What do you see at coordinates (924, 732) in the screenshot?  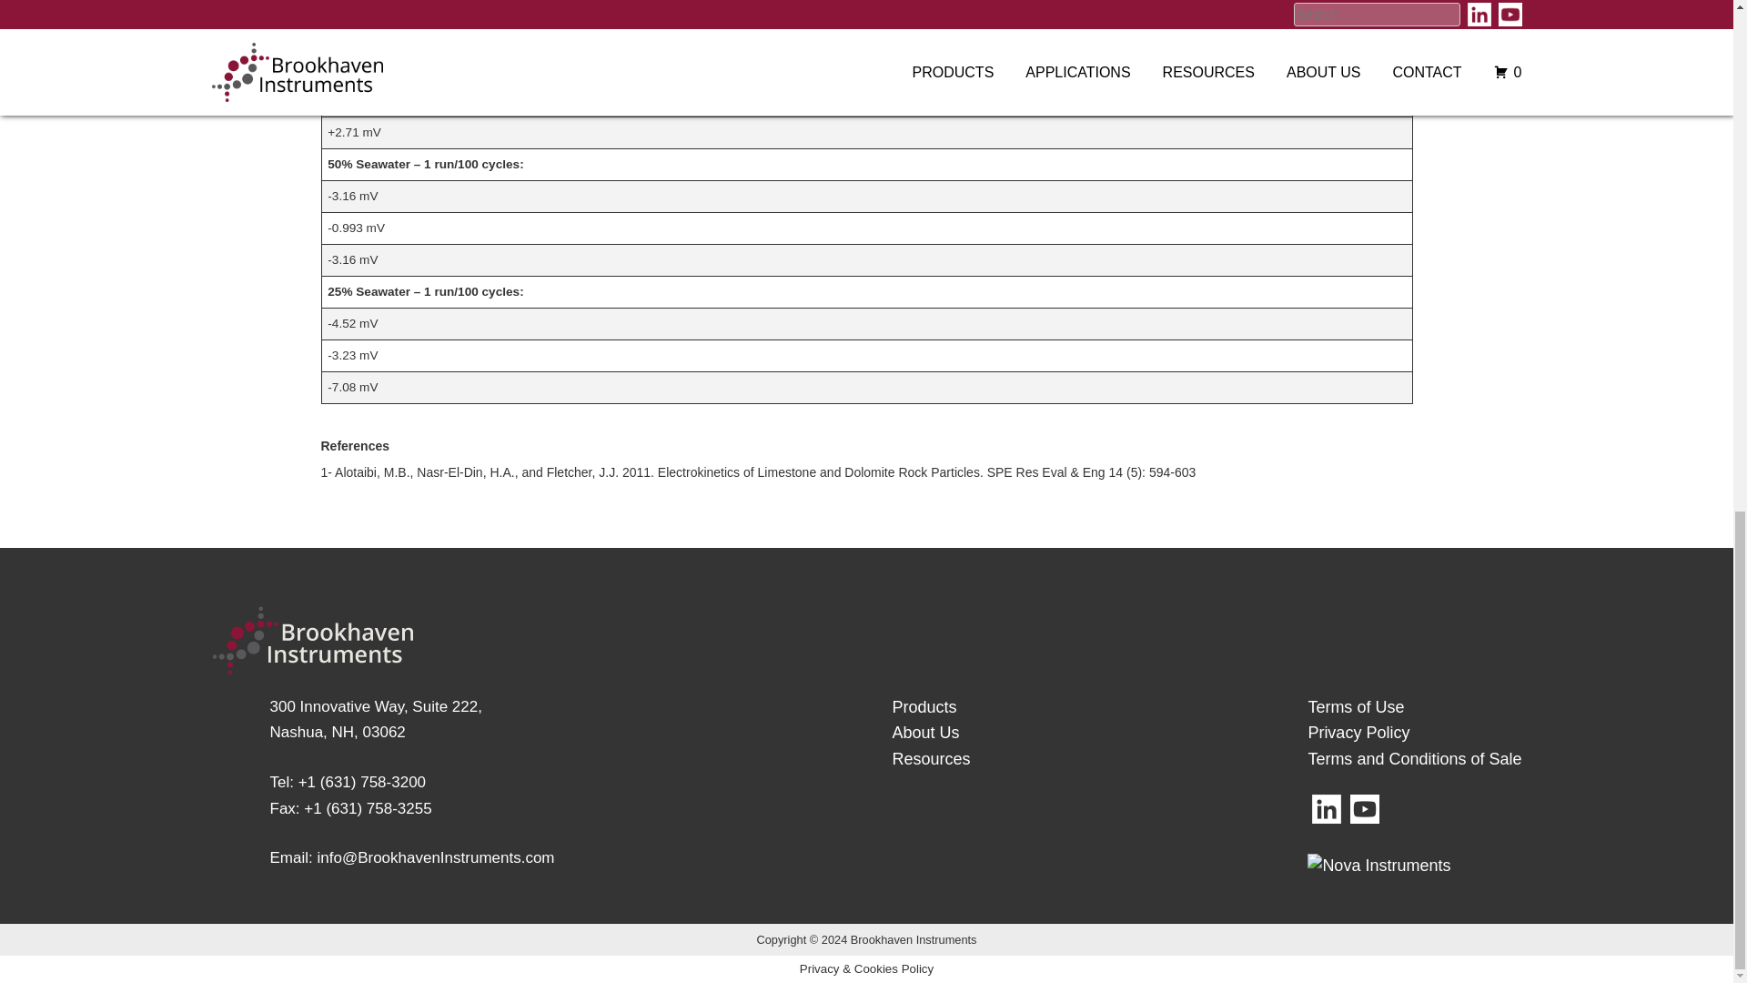 I see `Resources` at bounding box center [924, 732].